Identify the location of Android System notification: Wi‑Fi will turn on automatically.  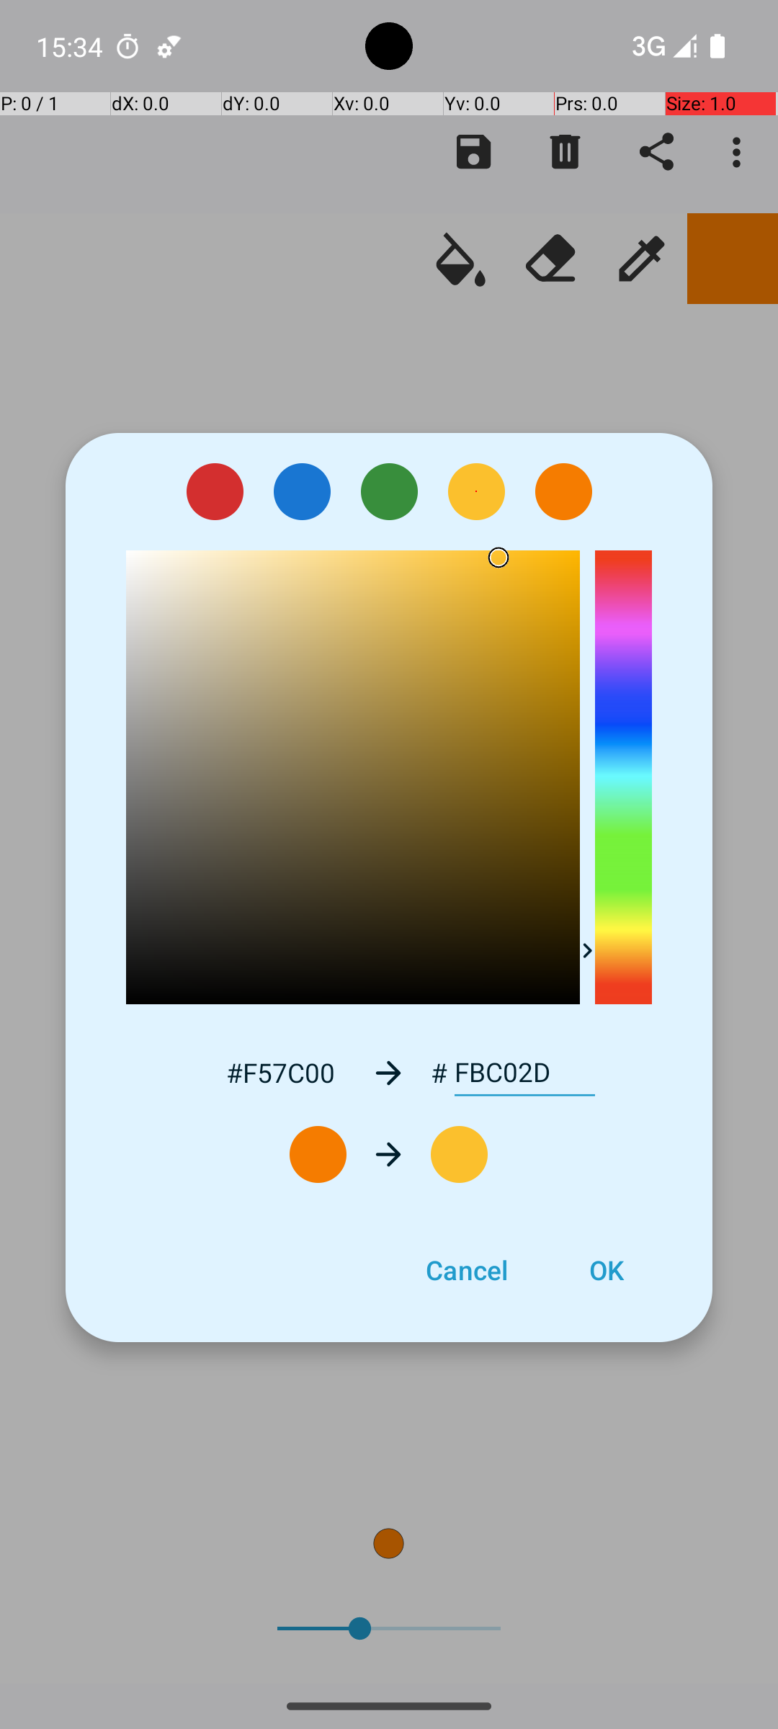
(169, 46).